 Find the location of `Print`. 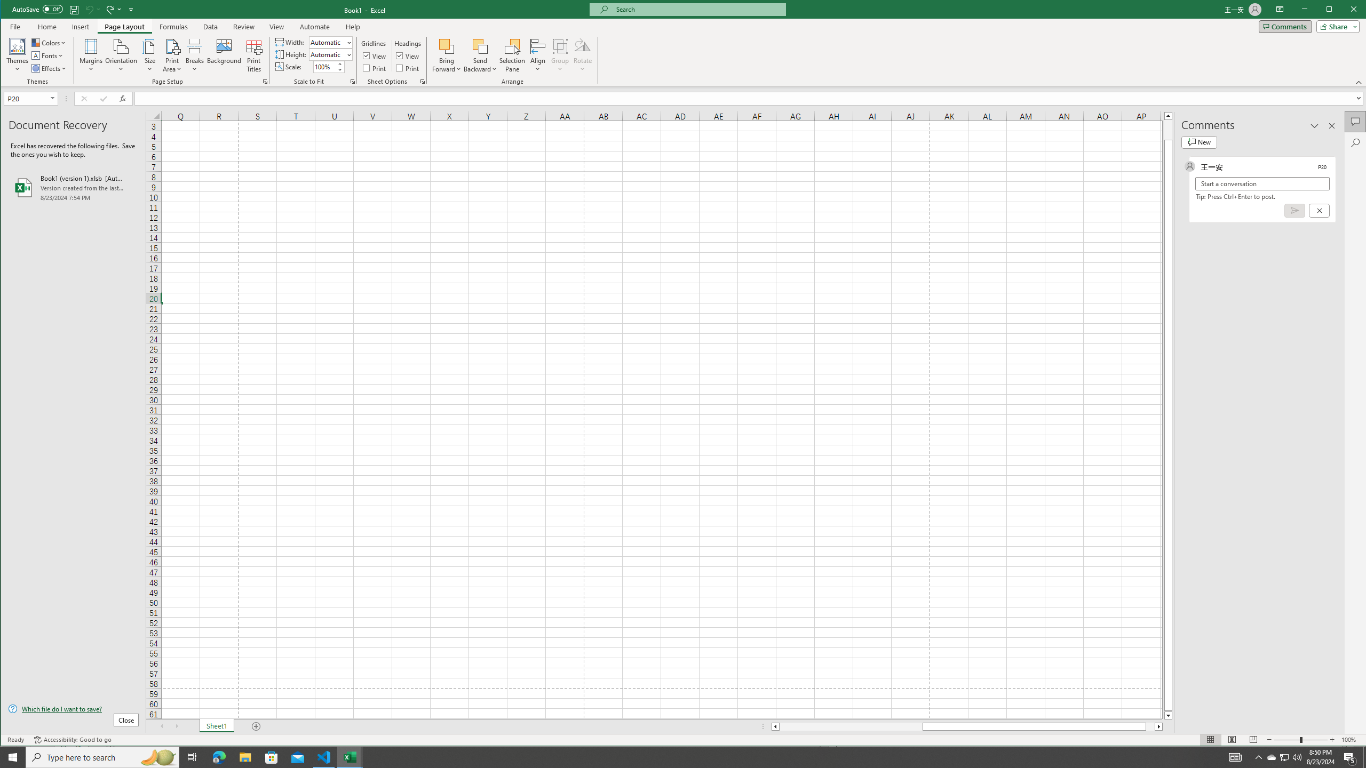

Print is located at coordinates (408, 68).